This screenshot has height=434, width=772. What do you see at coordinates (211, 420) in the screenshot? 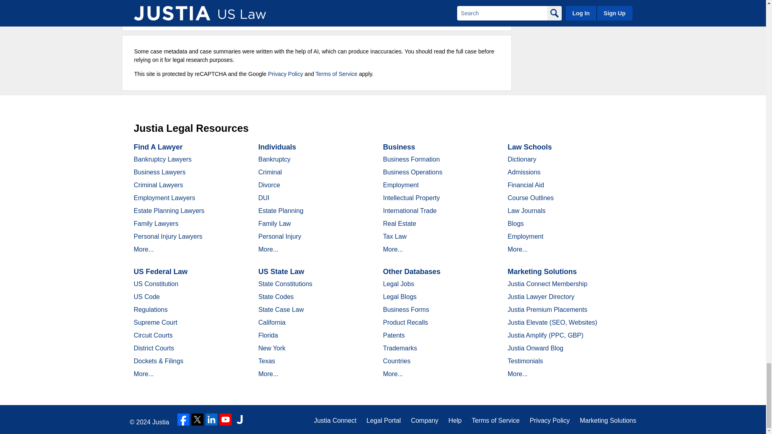
I see `LinkedIn` at bounding box center [211, 420].